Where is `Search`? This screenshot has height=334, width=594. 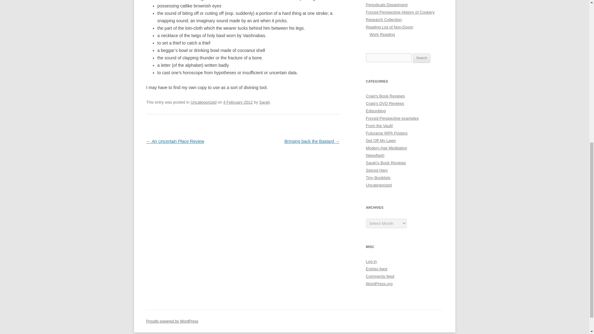
Search is located at coordinates (422, 58).